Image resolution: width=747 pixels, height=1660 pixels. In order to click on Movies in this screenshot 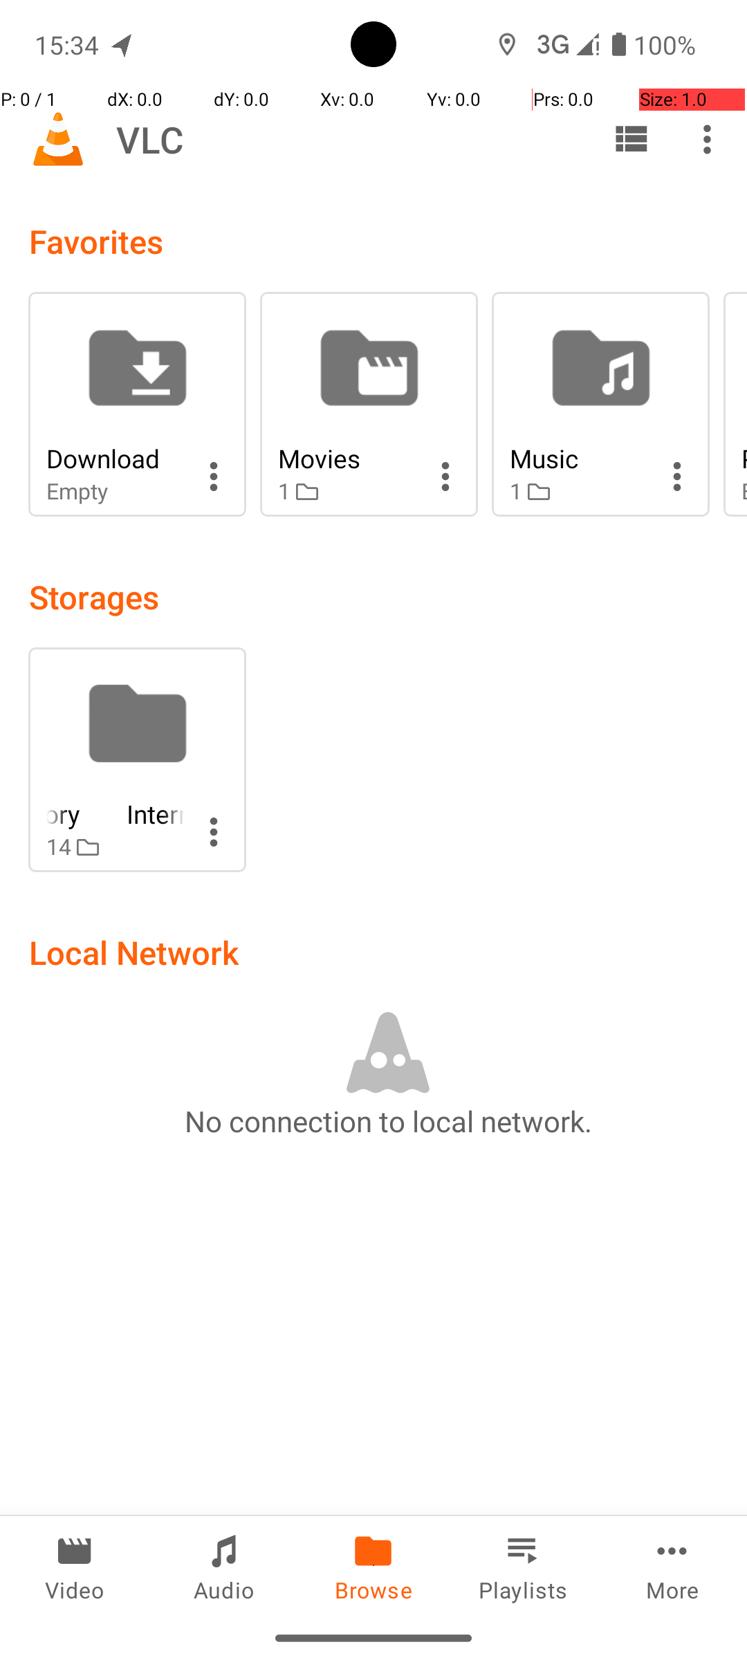, I will do `click(347, 458)`.